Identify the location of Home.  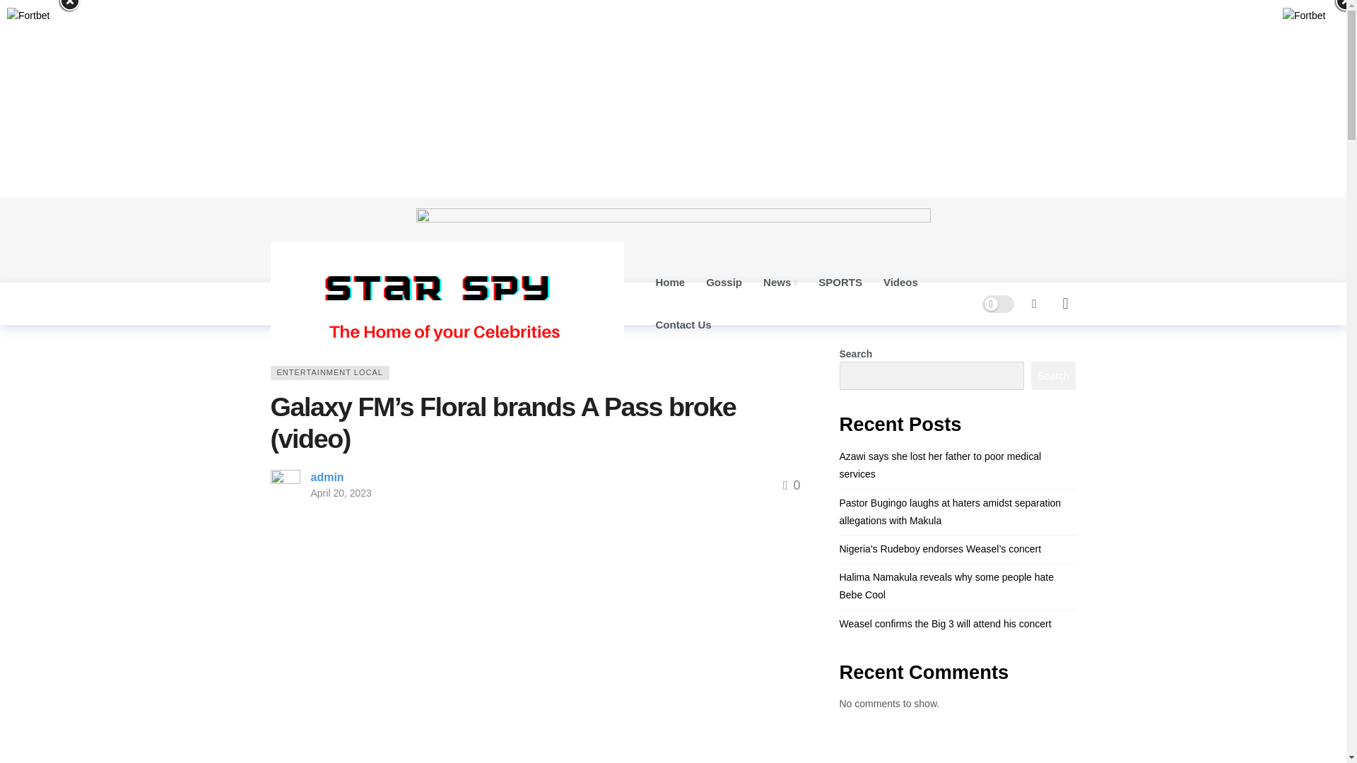
(670, 283).